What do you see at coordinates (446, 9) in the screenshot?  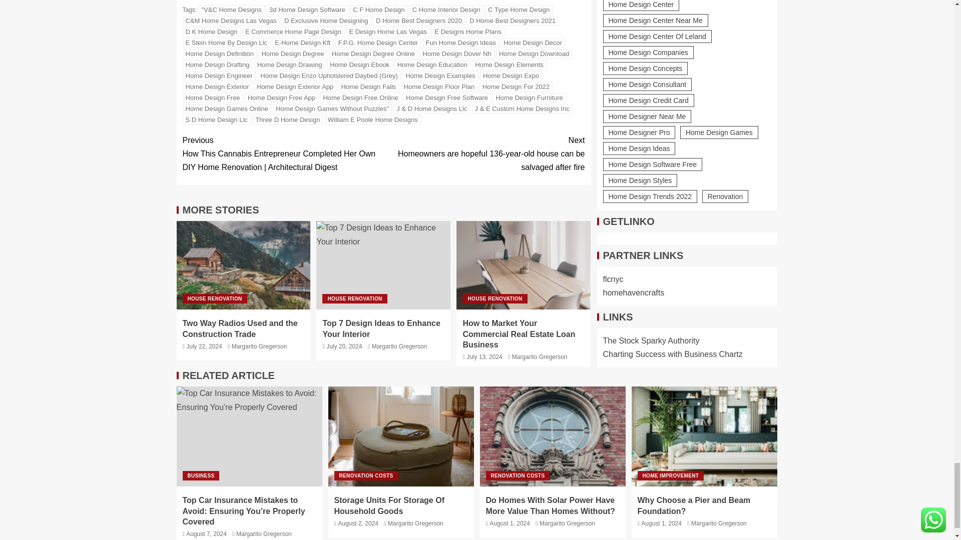 I see `C Home Interior Design` at bounding box center [446, 9].